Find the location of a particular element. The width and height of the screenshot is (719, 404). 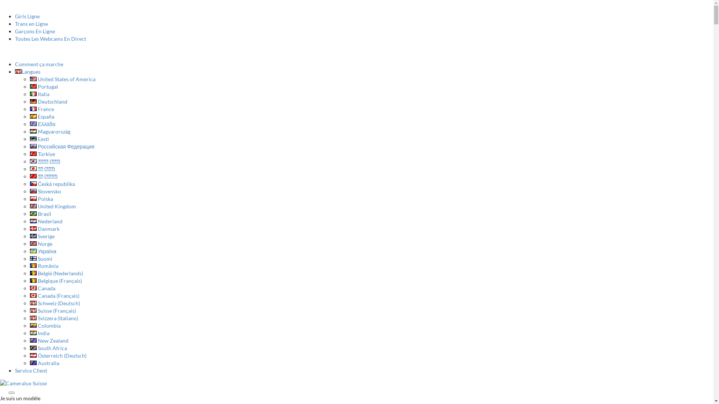

Service Client is located at coordinates (31, 370).